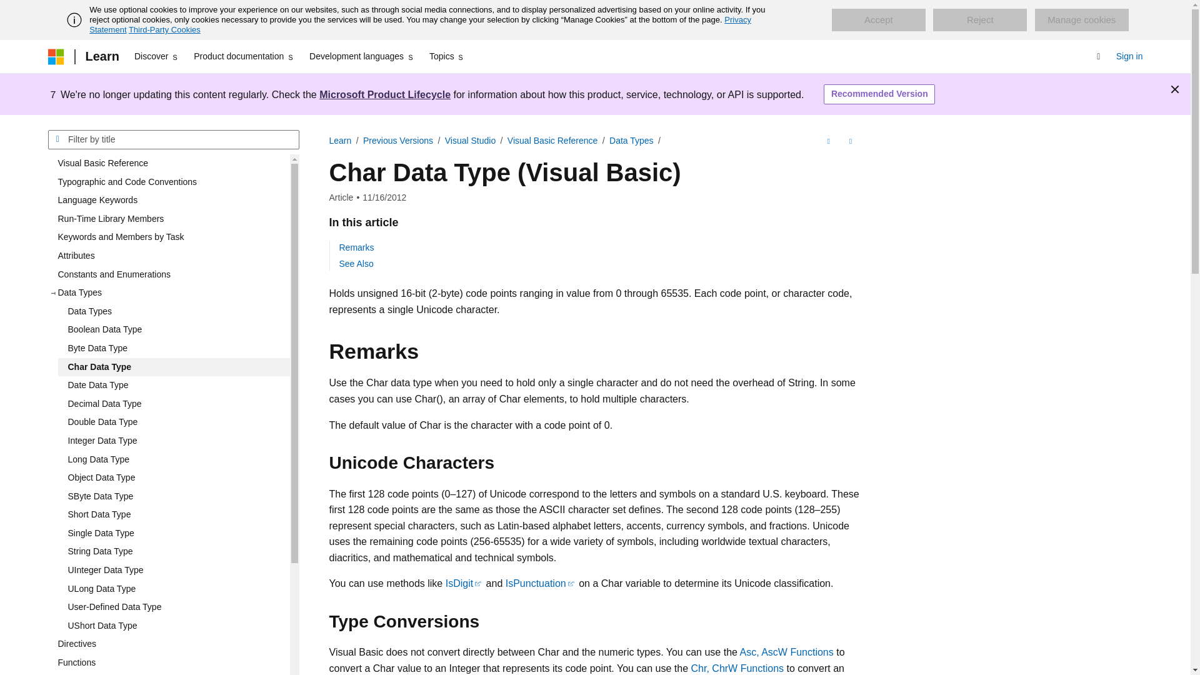  I want to click on Recommended Version, so click(879, 94).